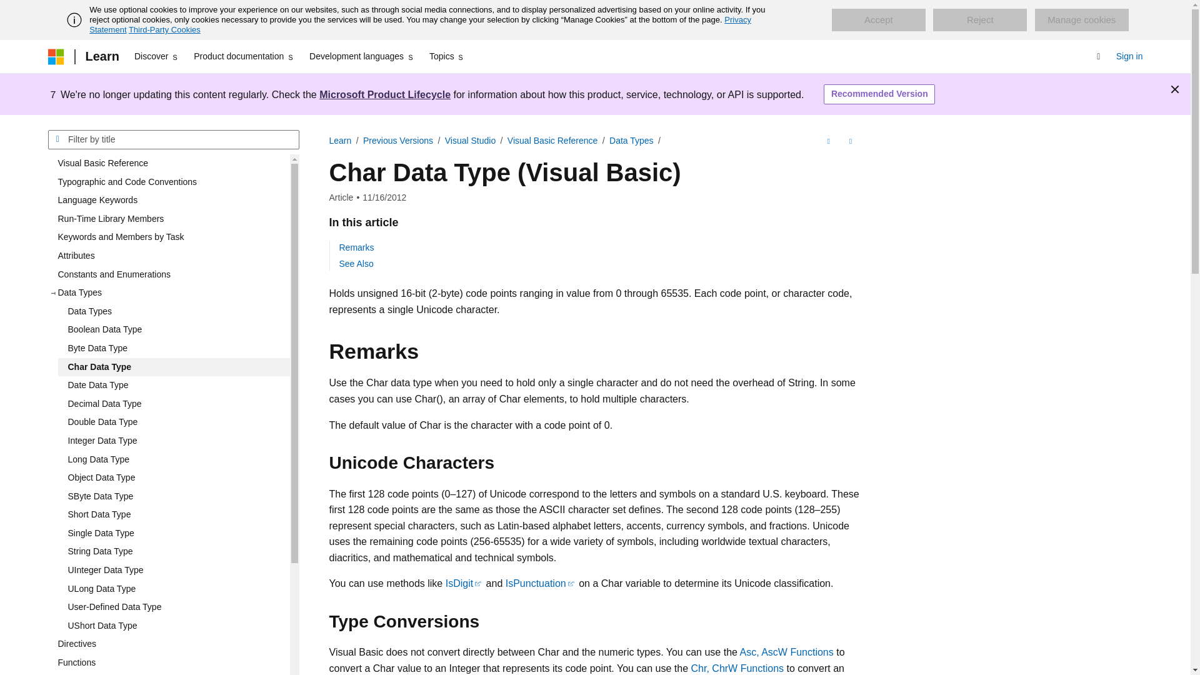  I want to click on Recommended Version, so click(879, 94).